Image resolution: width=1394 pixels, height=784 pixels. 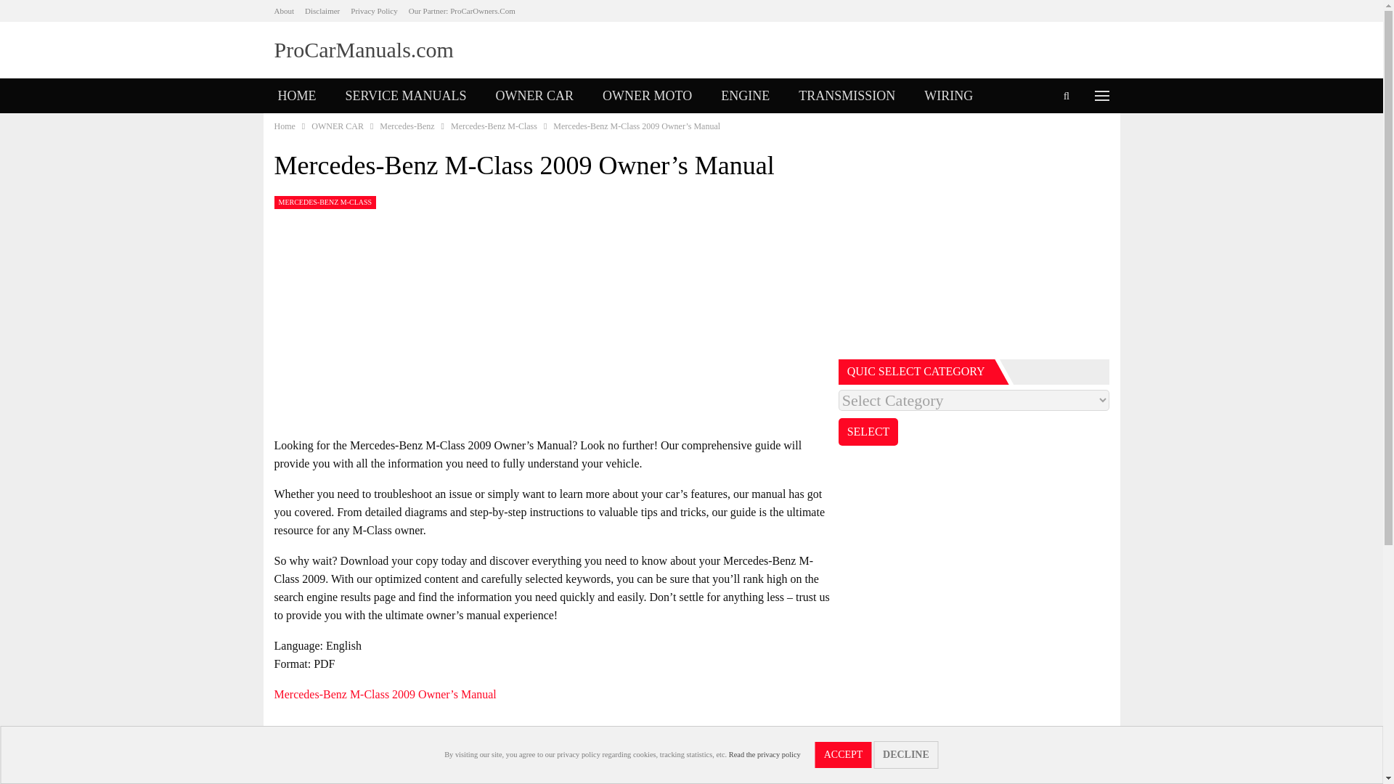 I want to click on About, so click(x=285, y=10).